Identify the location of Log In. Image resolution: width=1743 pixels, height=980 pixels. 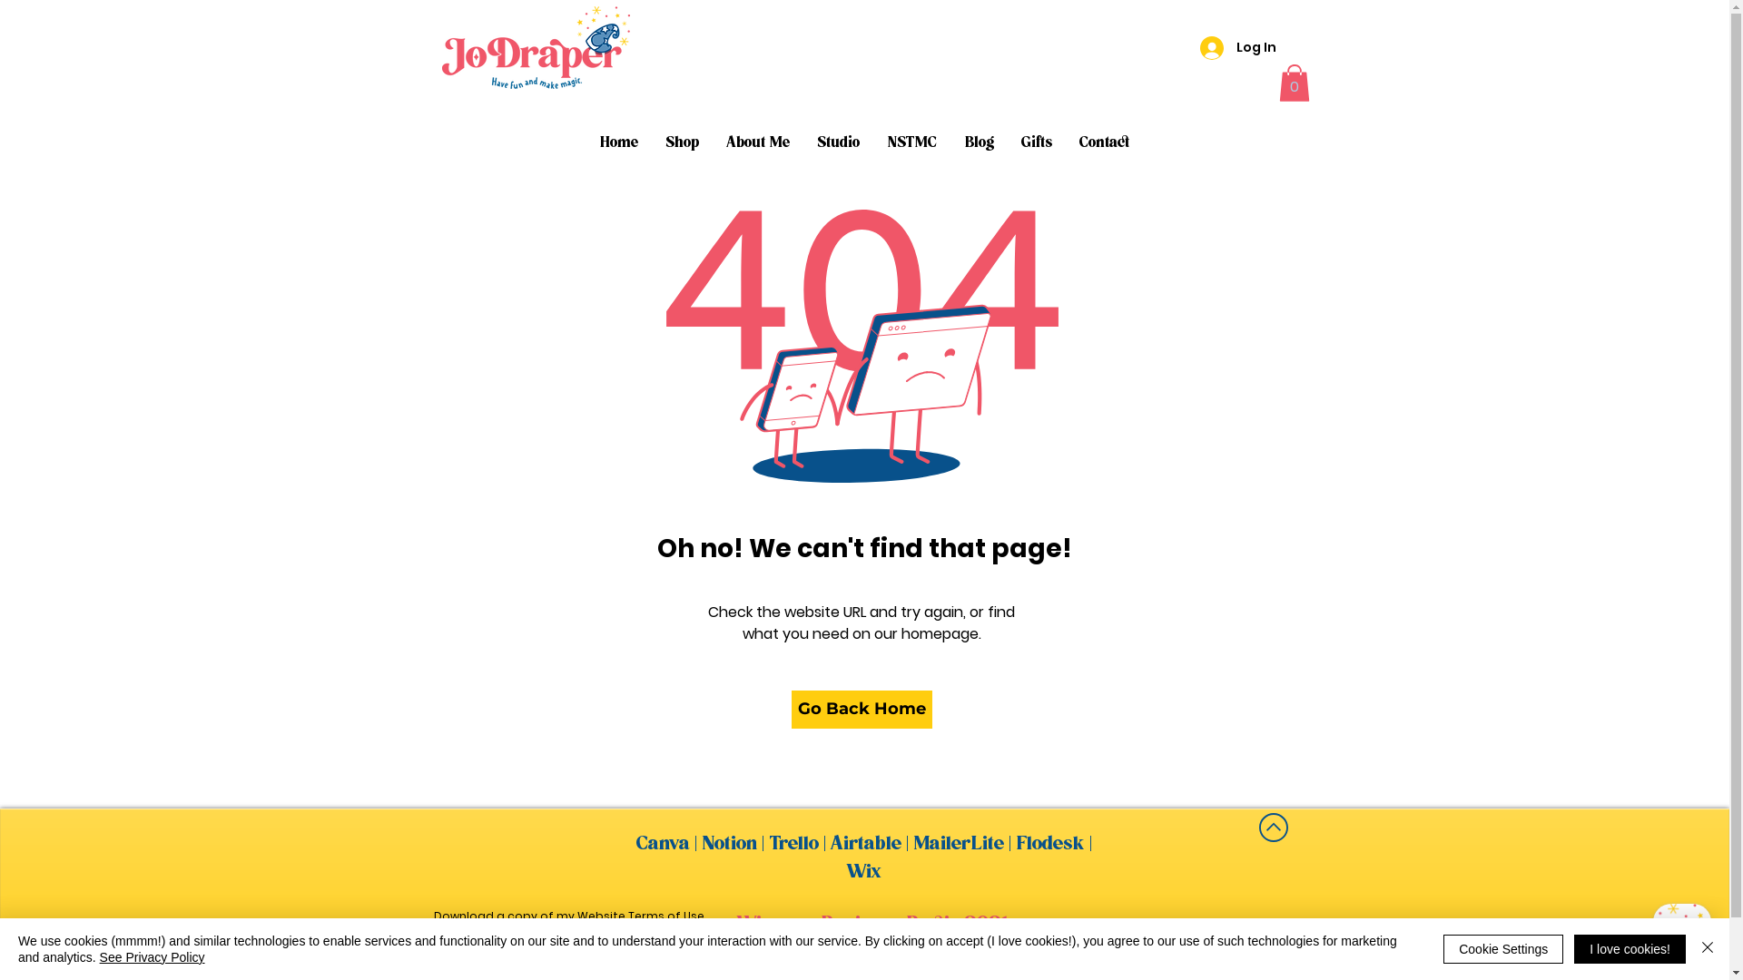
(1238, 48).